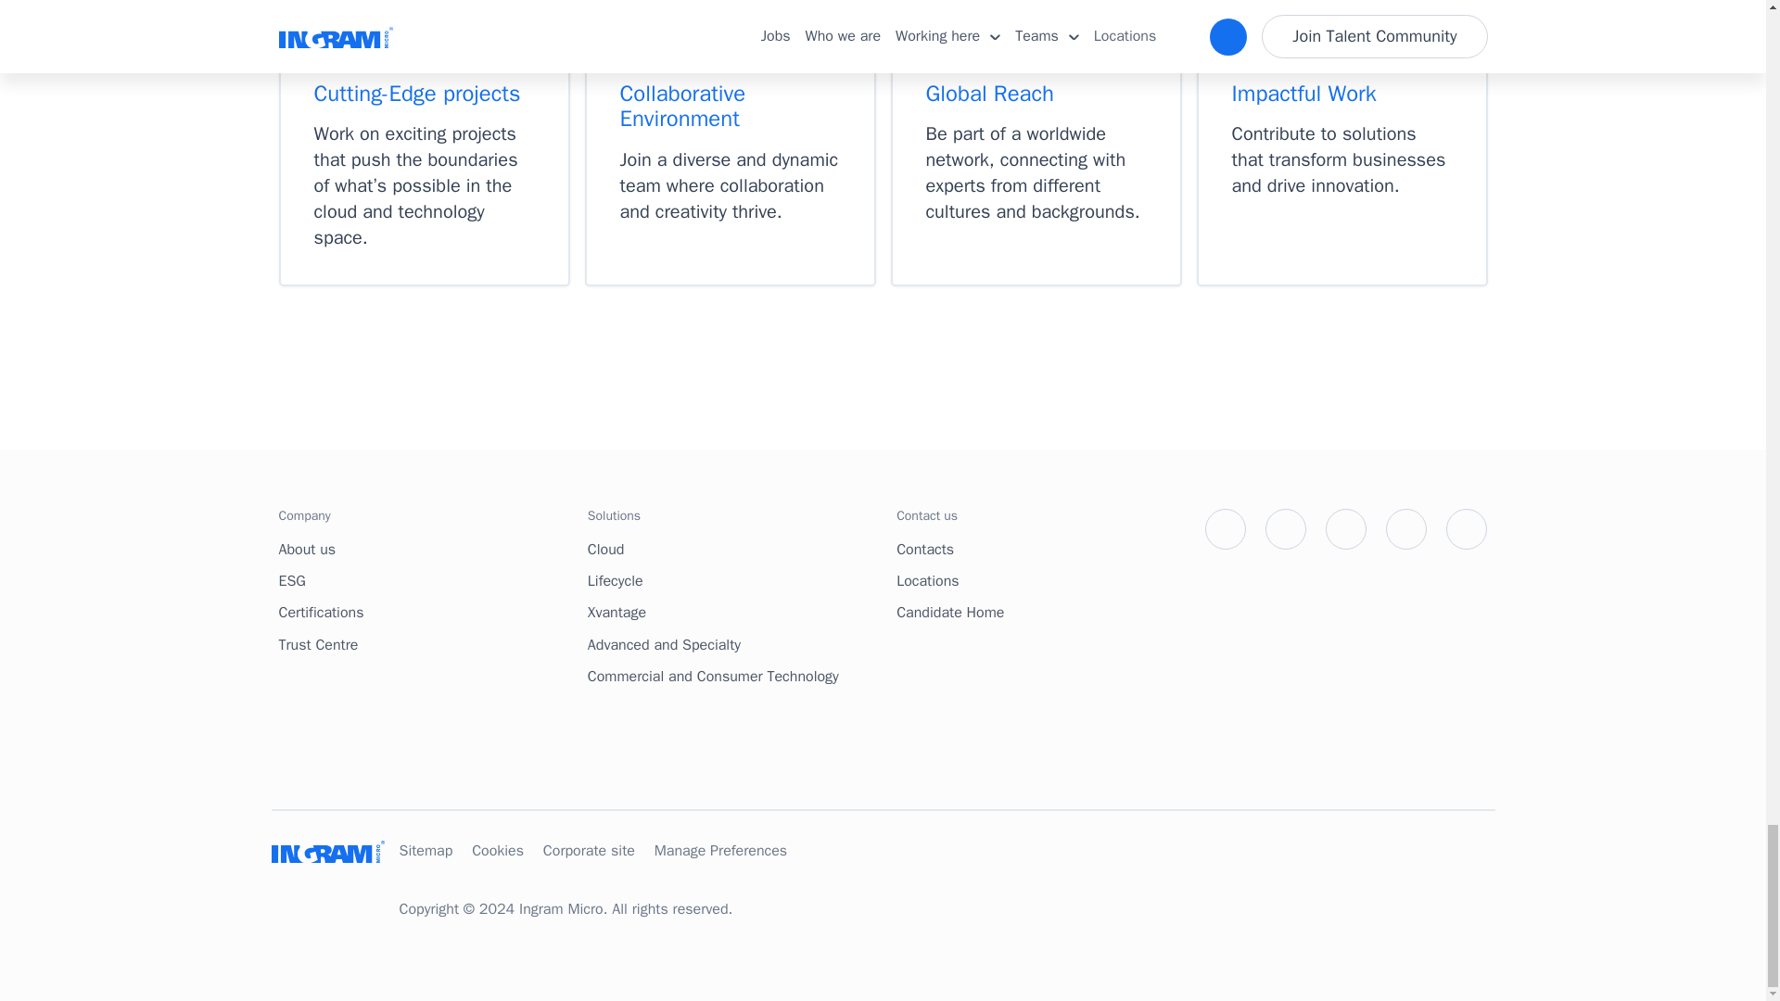 The width and height of the screenshot is (1780, 1001). What do you see at coordinates (734, 580) in the screenshot?
I see `Lifecycle` at bounding box center [734, 580].